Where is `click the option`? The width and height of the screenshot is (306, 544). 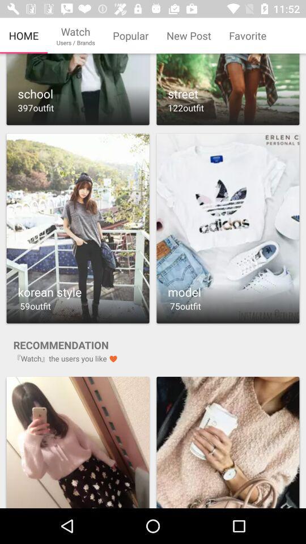
click the option is located at coordinates (228, 90).